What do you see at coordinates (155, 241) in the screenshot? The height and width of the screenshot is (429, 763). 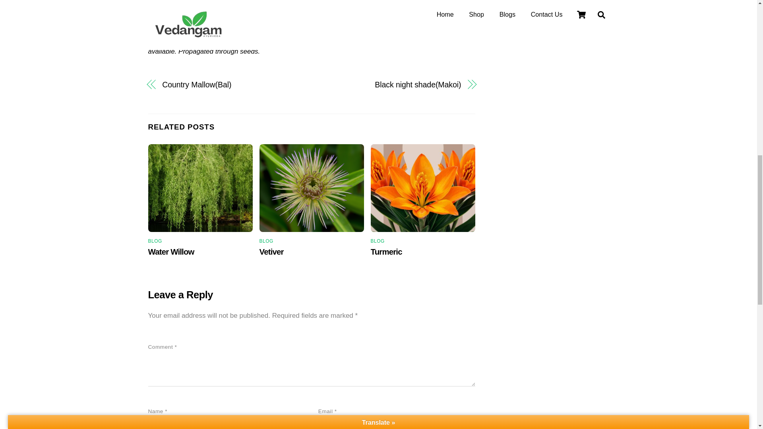 I see `BLOG` at bounding box center [155, 241].